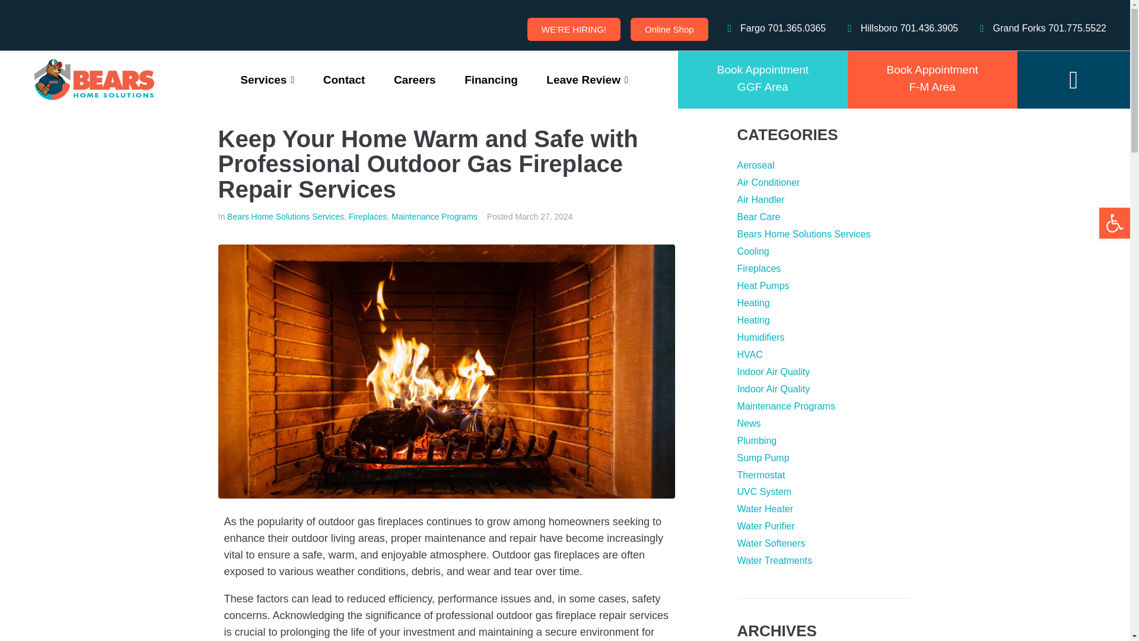 The height and width of the screenshot is (641, 1139). Describe the element at coordinates (898, 28) in the screenshot. I see `Careers` at that location.